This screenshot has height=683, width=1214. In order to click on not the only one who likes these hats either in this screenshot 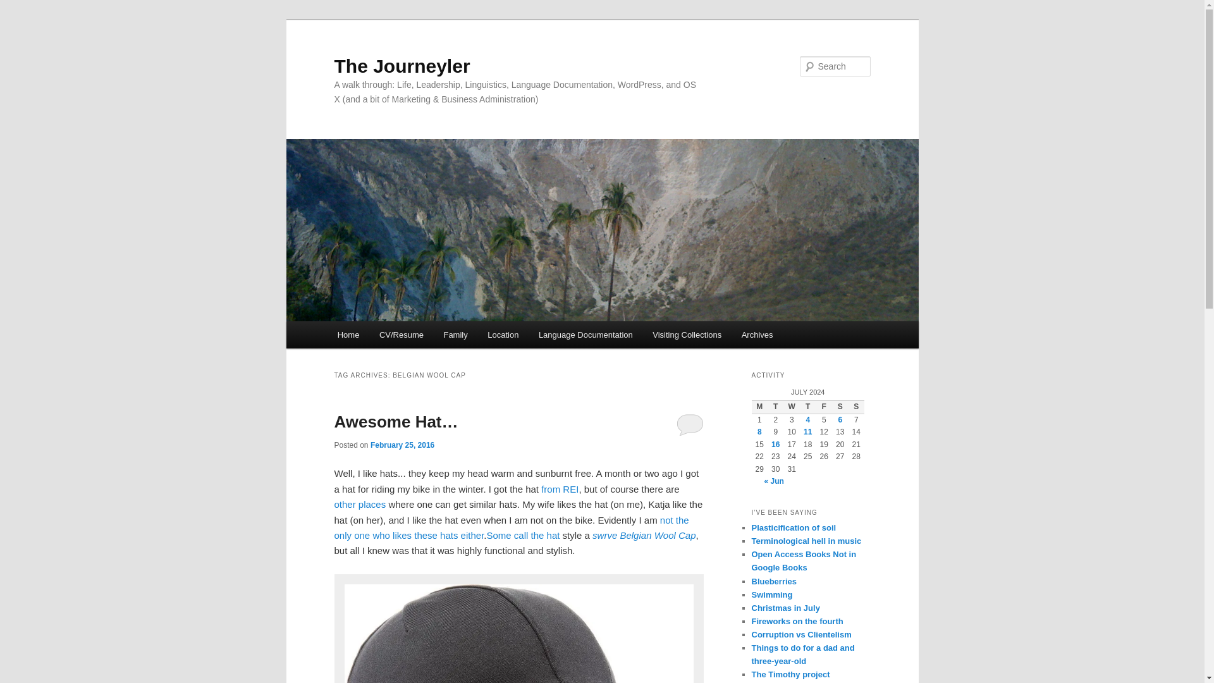, I will do `click(511, 527)`.